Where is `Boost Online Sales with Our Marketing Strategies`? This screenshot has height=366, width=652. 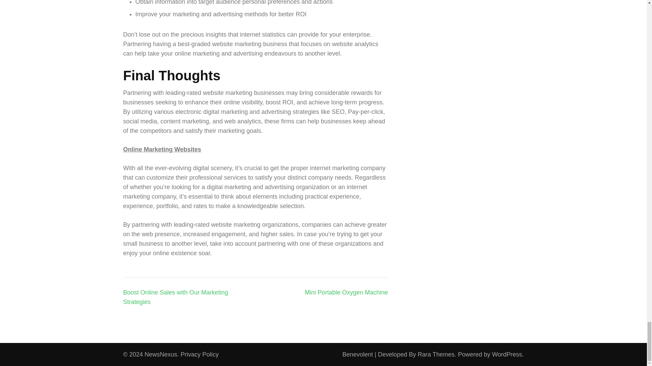
Boost Online Sales with Our Marketing Strategies is located at coordinates (175, 297).